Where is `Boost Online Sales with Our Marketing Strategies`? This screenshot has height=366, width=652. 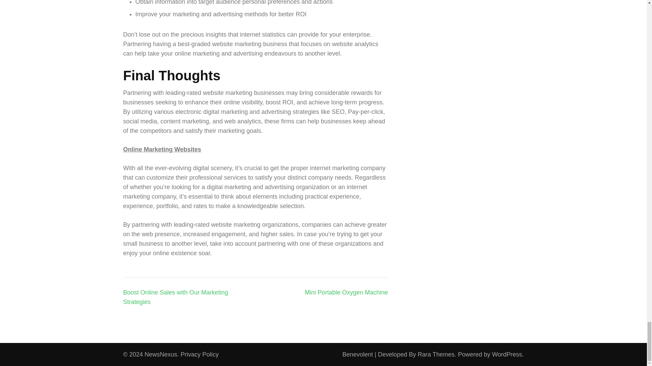
Boost Online Sales with Our Marketing Strategies is located at coordinates (175, 297).